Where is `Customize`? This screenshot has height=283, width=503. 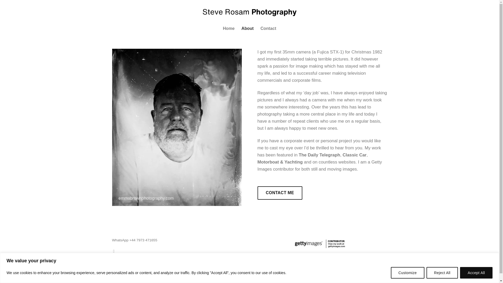 Customize is located at coordinates (408, 273).